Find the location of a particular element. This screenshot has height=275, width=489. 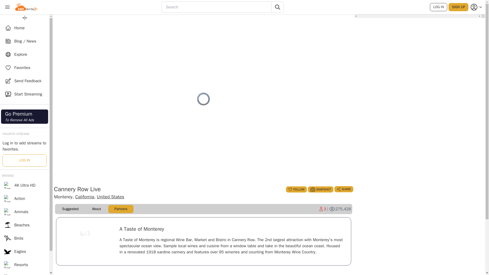

Start Streaming is located at coordinates (24, 94).